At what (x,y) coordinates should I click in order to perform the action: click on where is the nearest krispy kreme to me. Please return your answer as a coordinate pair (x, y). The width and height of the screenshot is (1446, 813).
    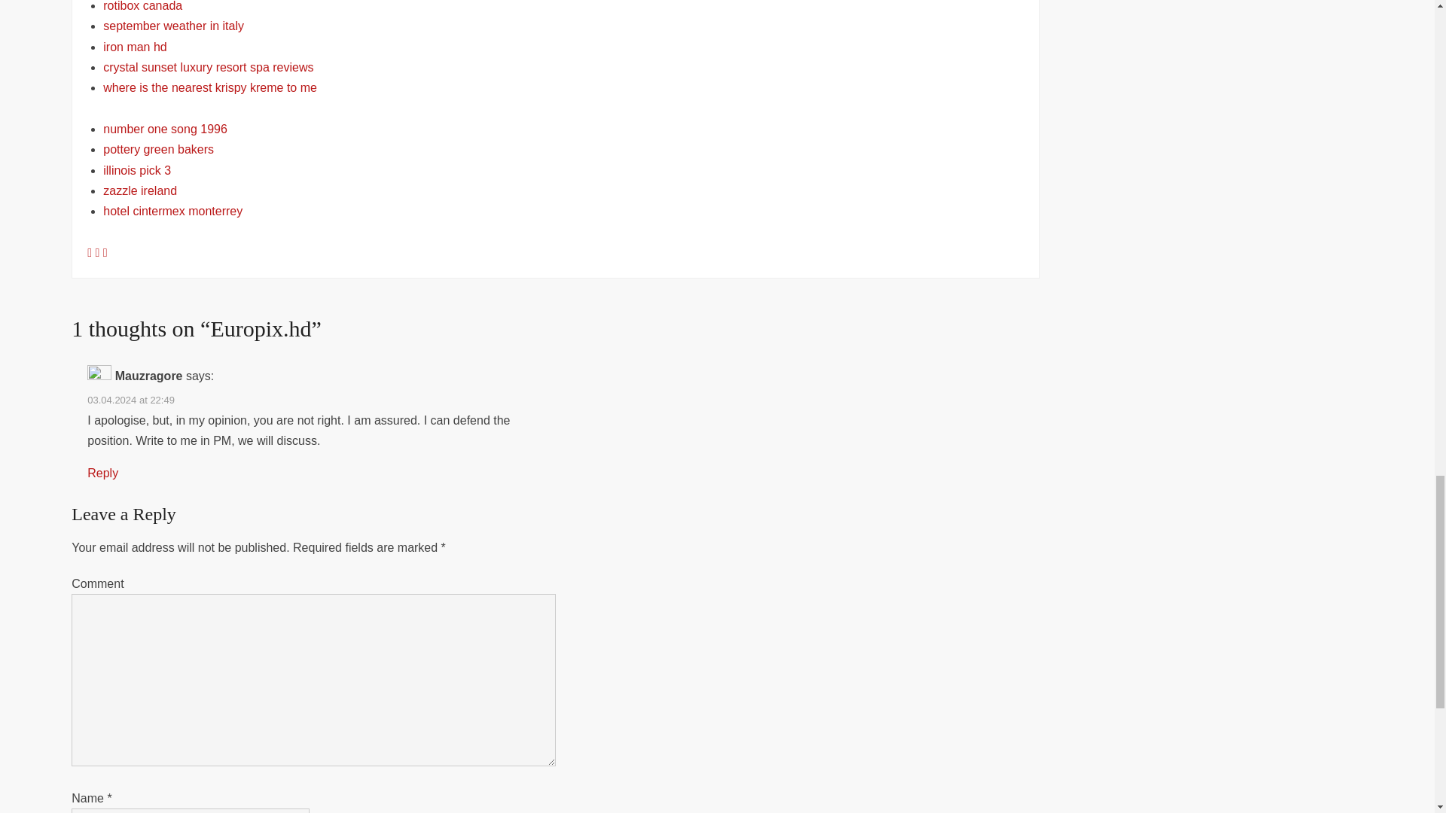
    Looking at the image, I should click on (209, 87).